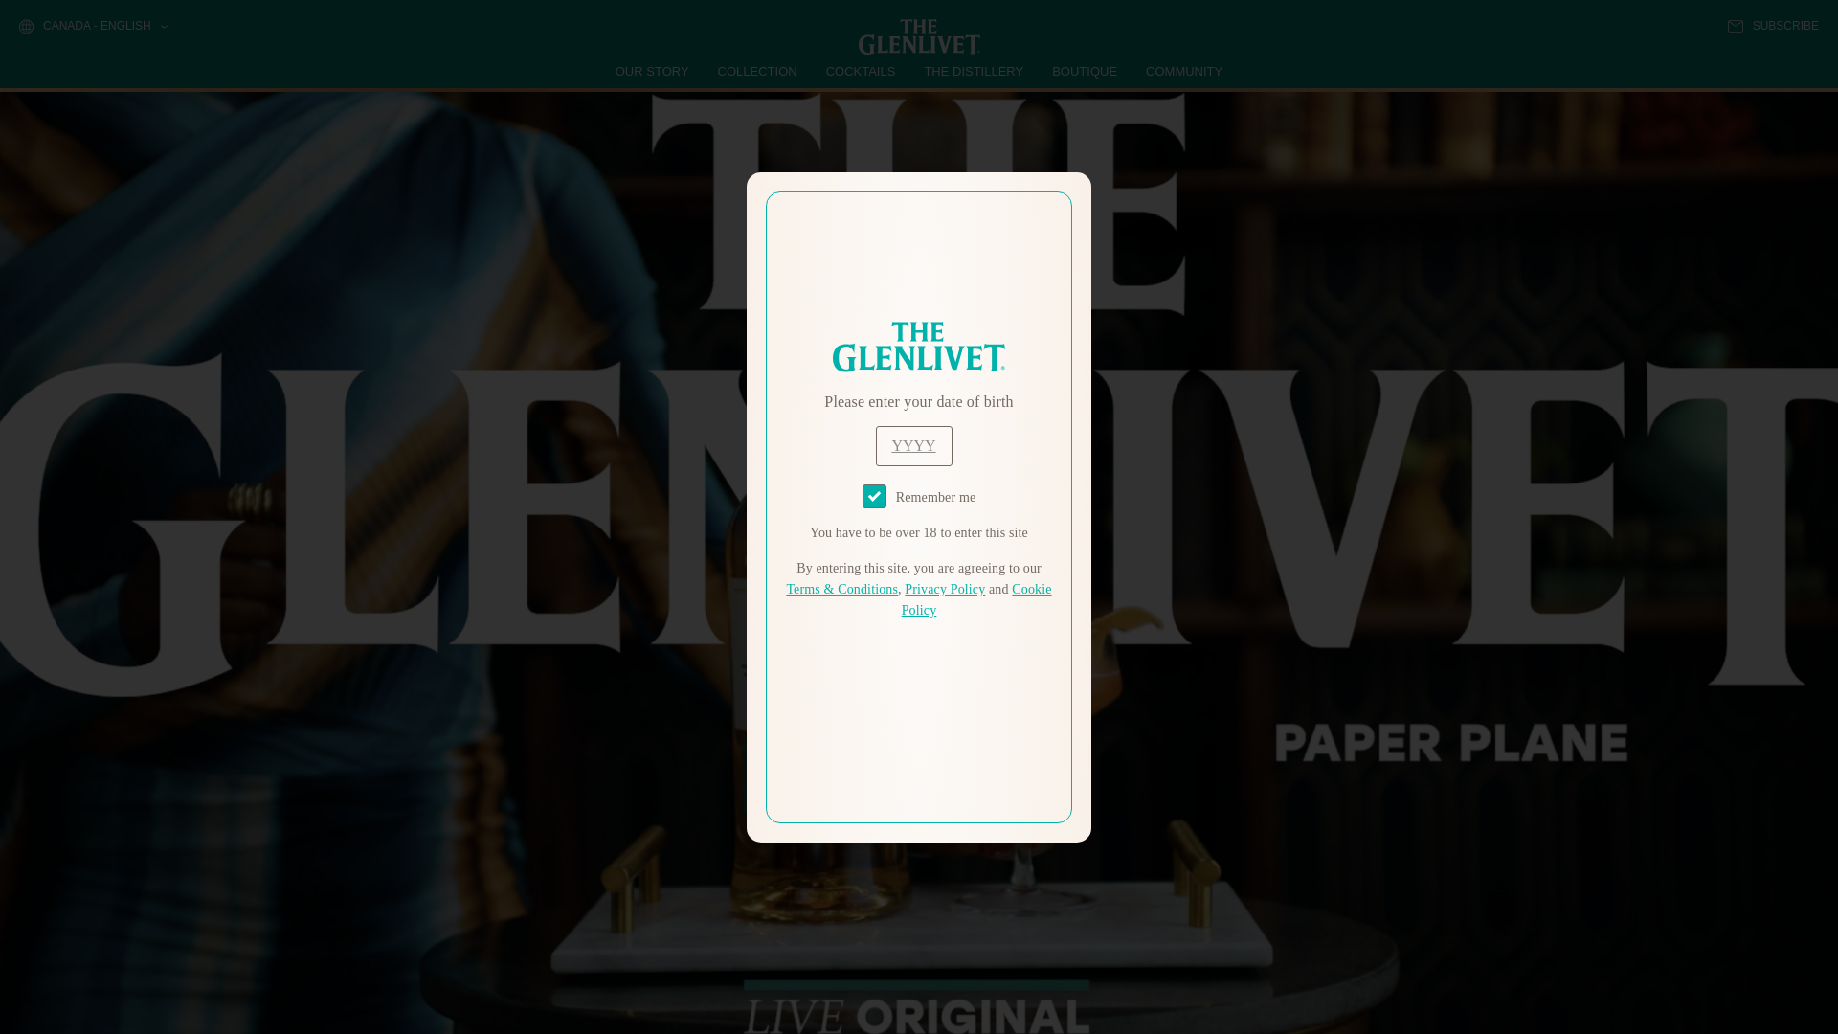  Describe the element at coordinates (974, 71) in the screenshot. I see `THE DISTILLERY` at that location.